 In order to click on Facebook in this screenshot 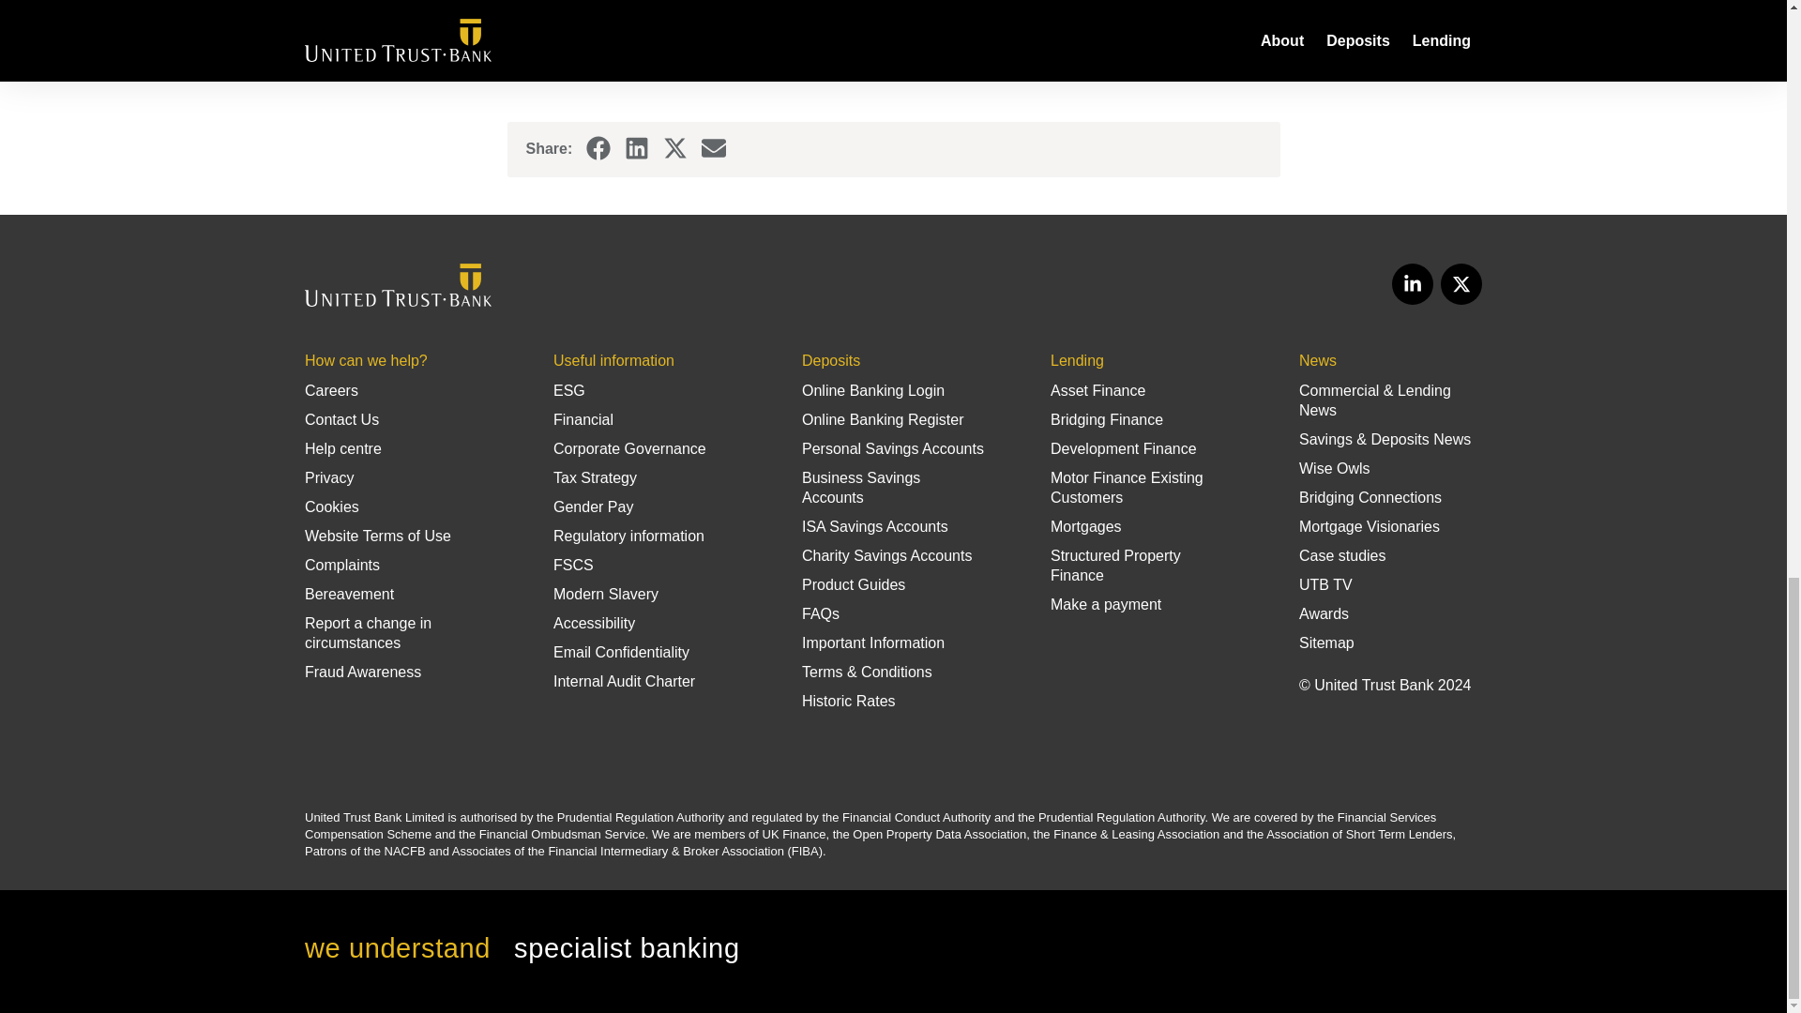, I will do `click(598, 148)`.